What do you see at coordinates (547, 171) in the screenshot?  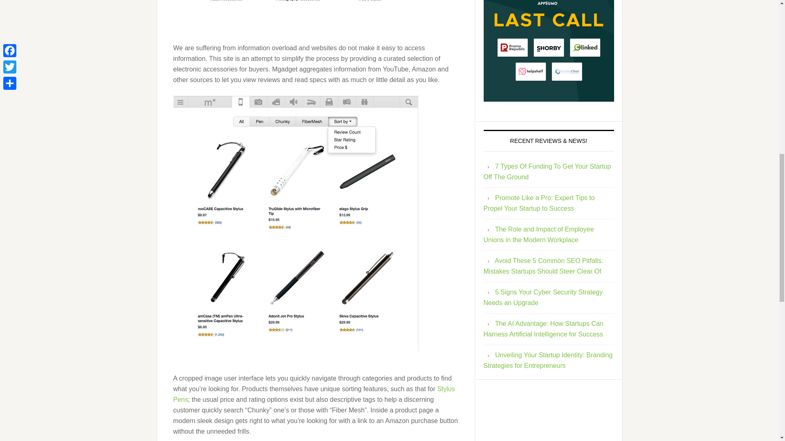 I see `7 Types Of Funding To Get Your Startup Off The Ground` at bounding box center [547, 171].